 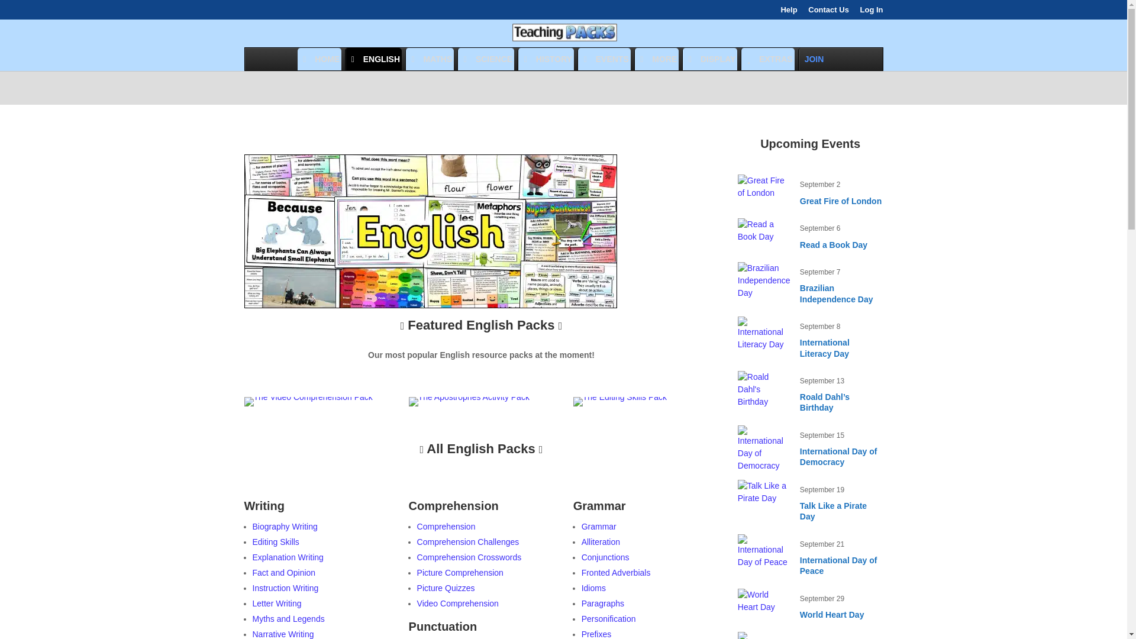 What do you see at coordinates (469, 401) in the screenshot?
I see `Apostrophes-ComingSoon` at bounding box center [469, 401].